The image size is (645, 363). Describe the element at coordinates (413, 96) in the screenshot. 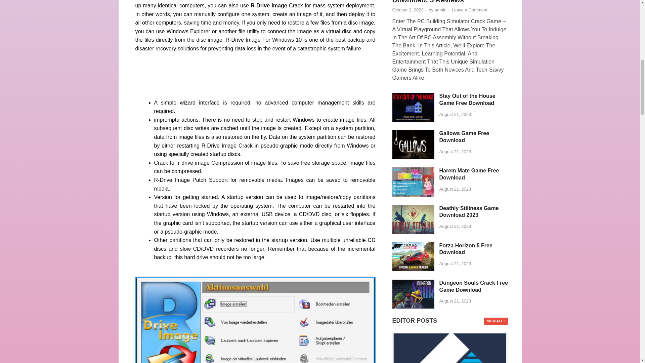

I see `Stay Out of the House Game Free Download` at that location.